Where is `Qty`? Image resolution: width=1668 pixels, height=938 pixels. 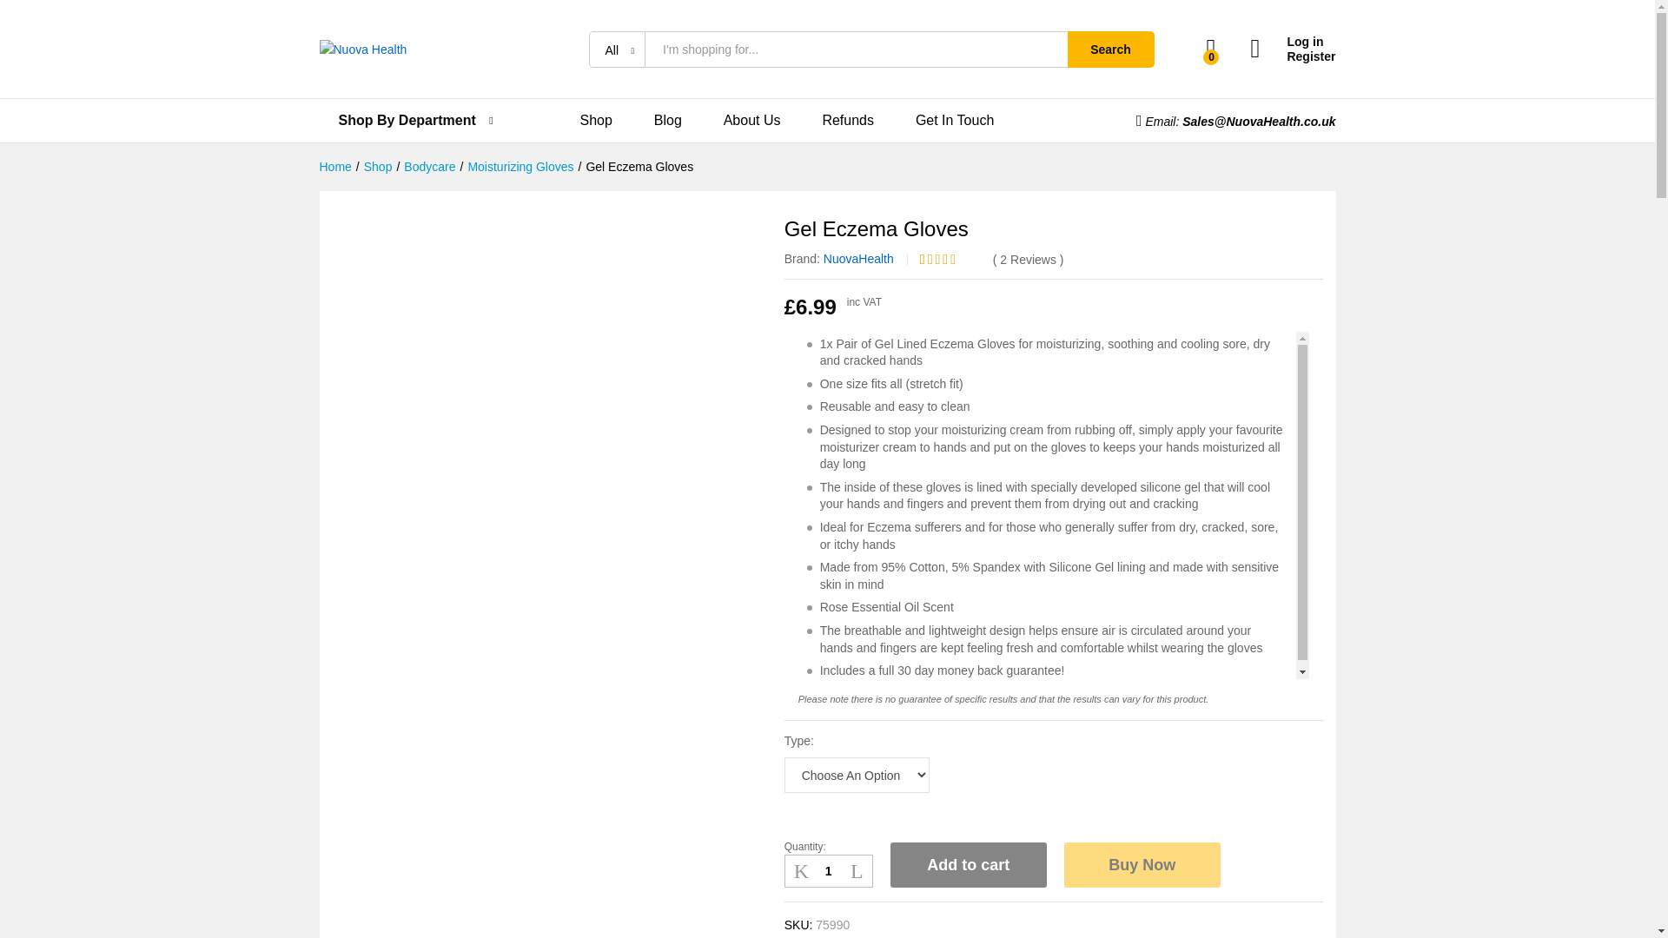 Qty is located at coordinates (828, 870).